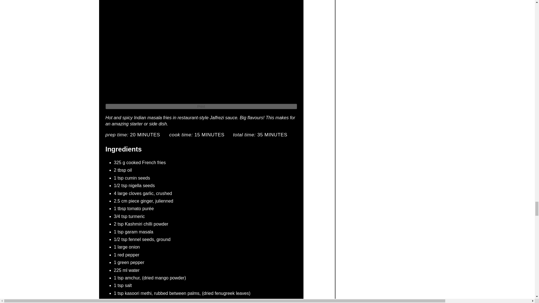  What do you see at coordinates (201, 106) in the screenshot?
I see `Print` at bounding box center [201, 106].